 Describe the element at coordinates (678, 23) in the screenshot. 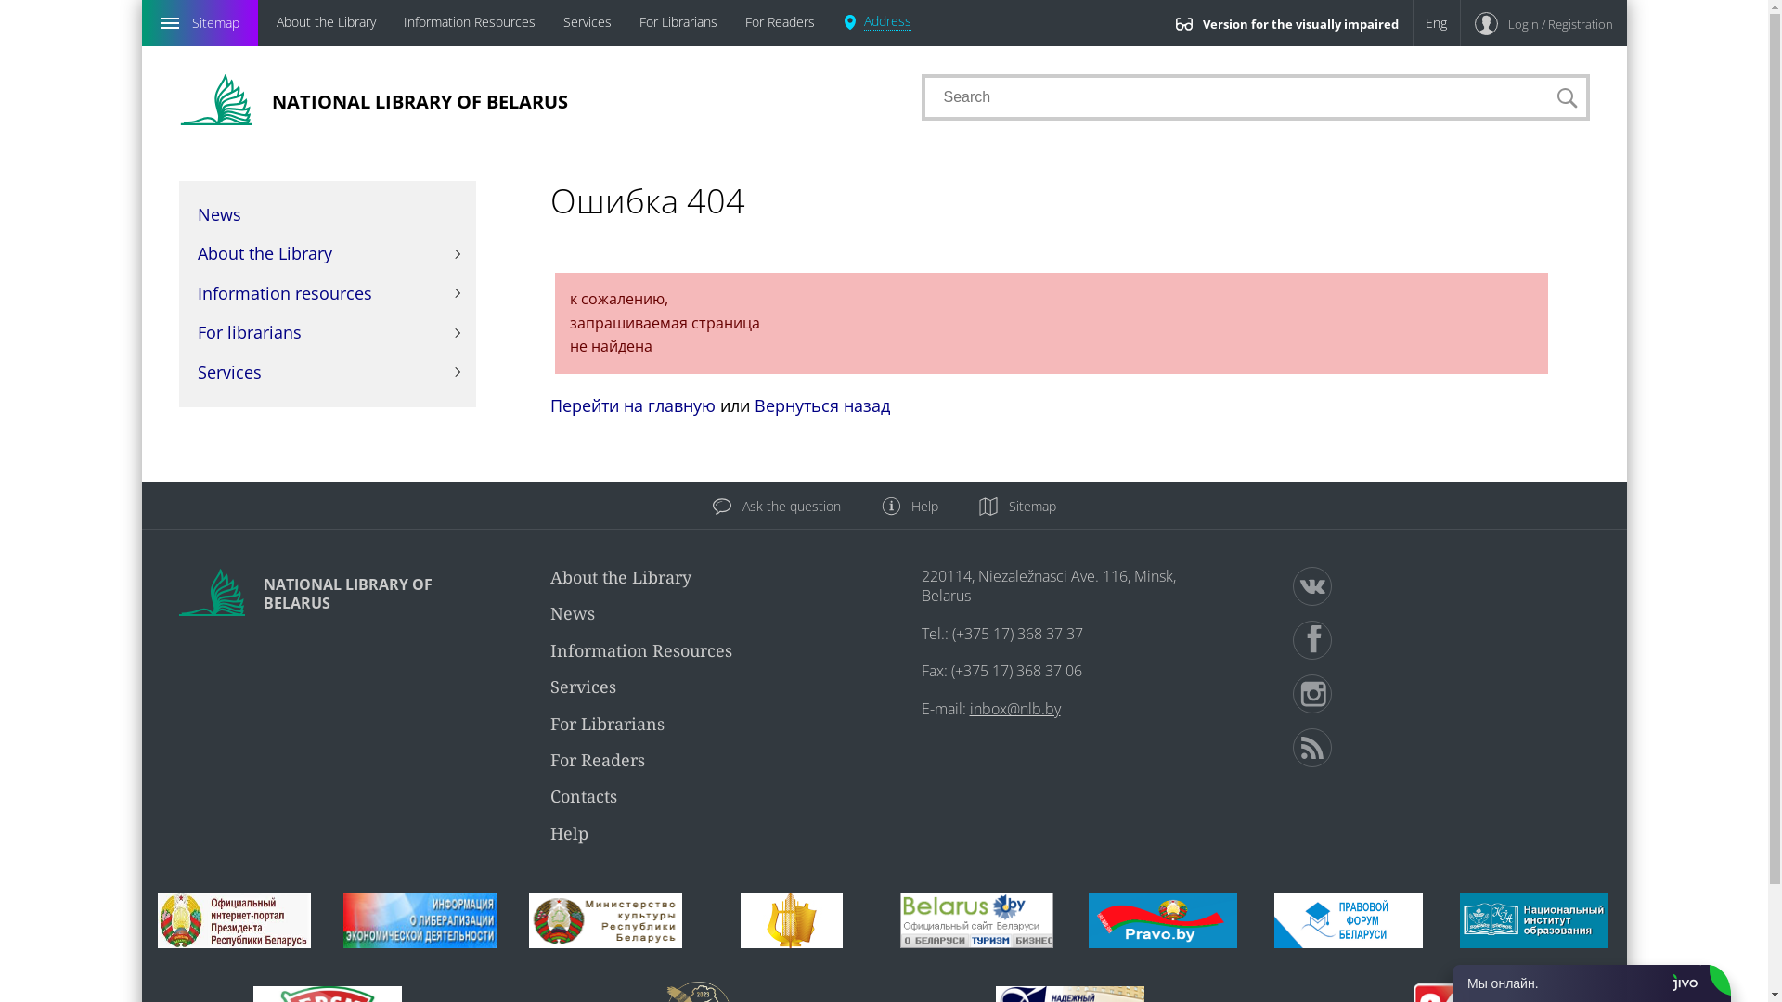

I see `For Librarians` at that location.